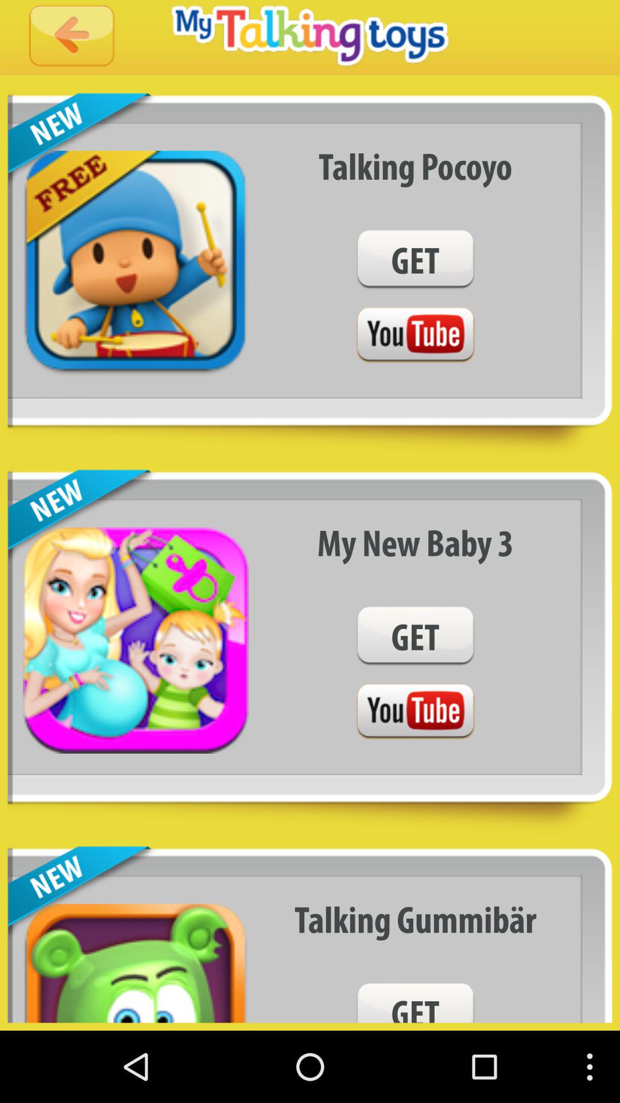  Describe the element at coordinates (415, 712) in the screenshot. I see `toggle video` at that location.